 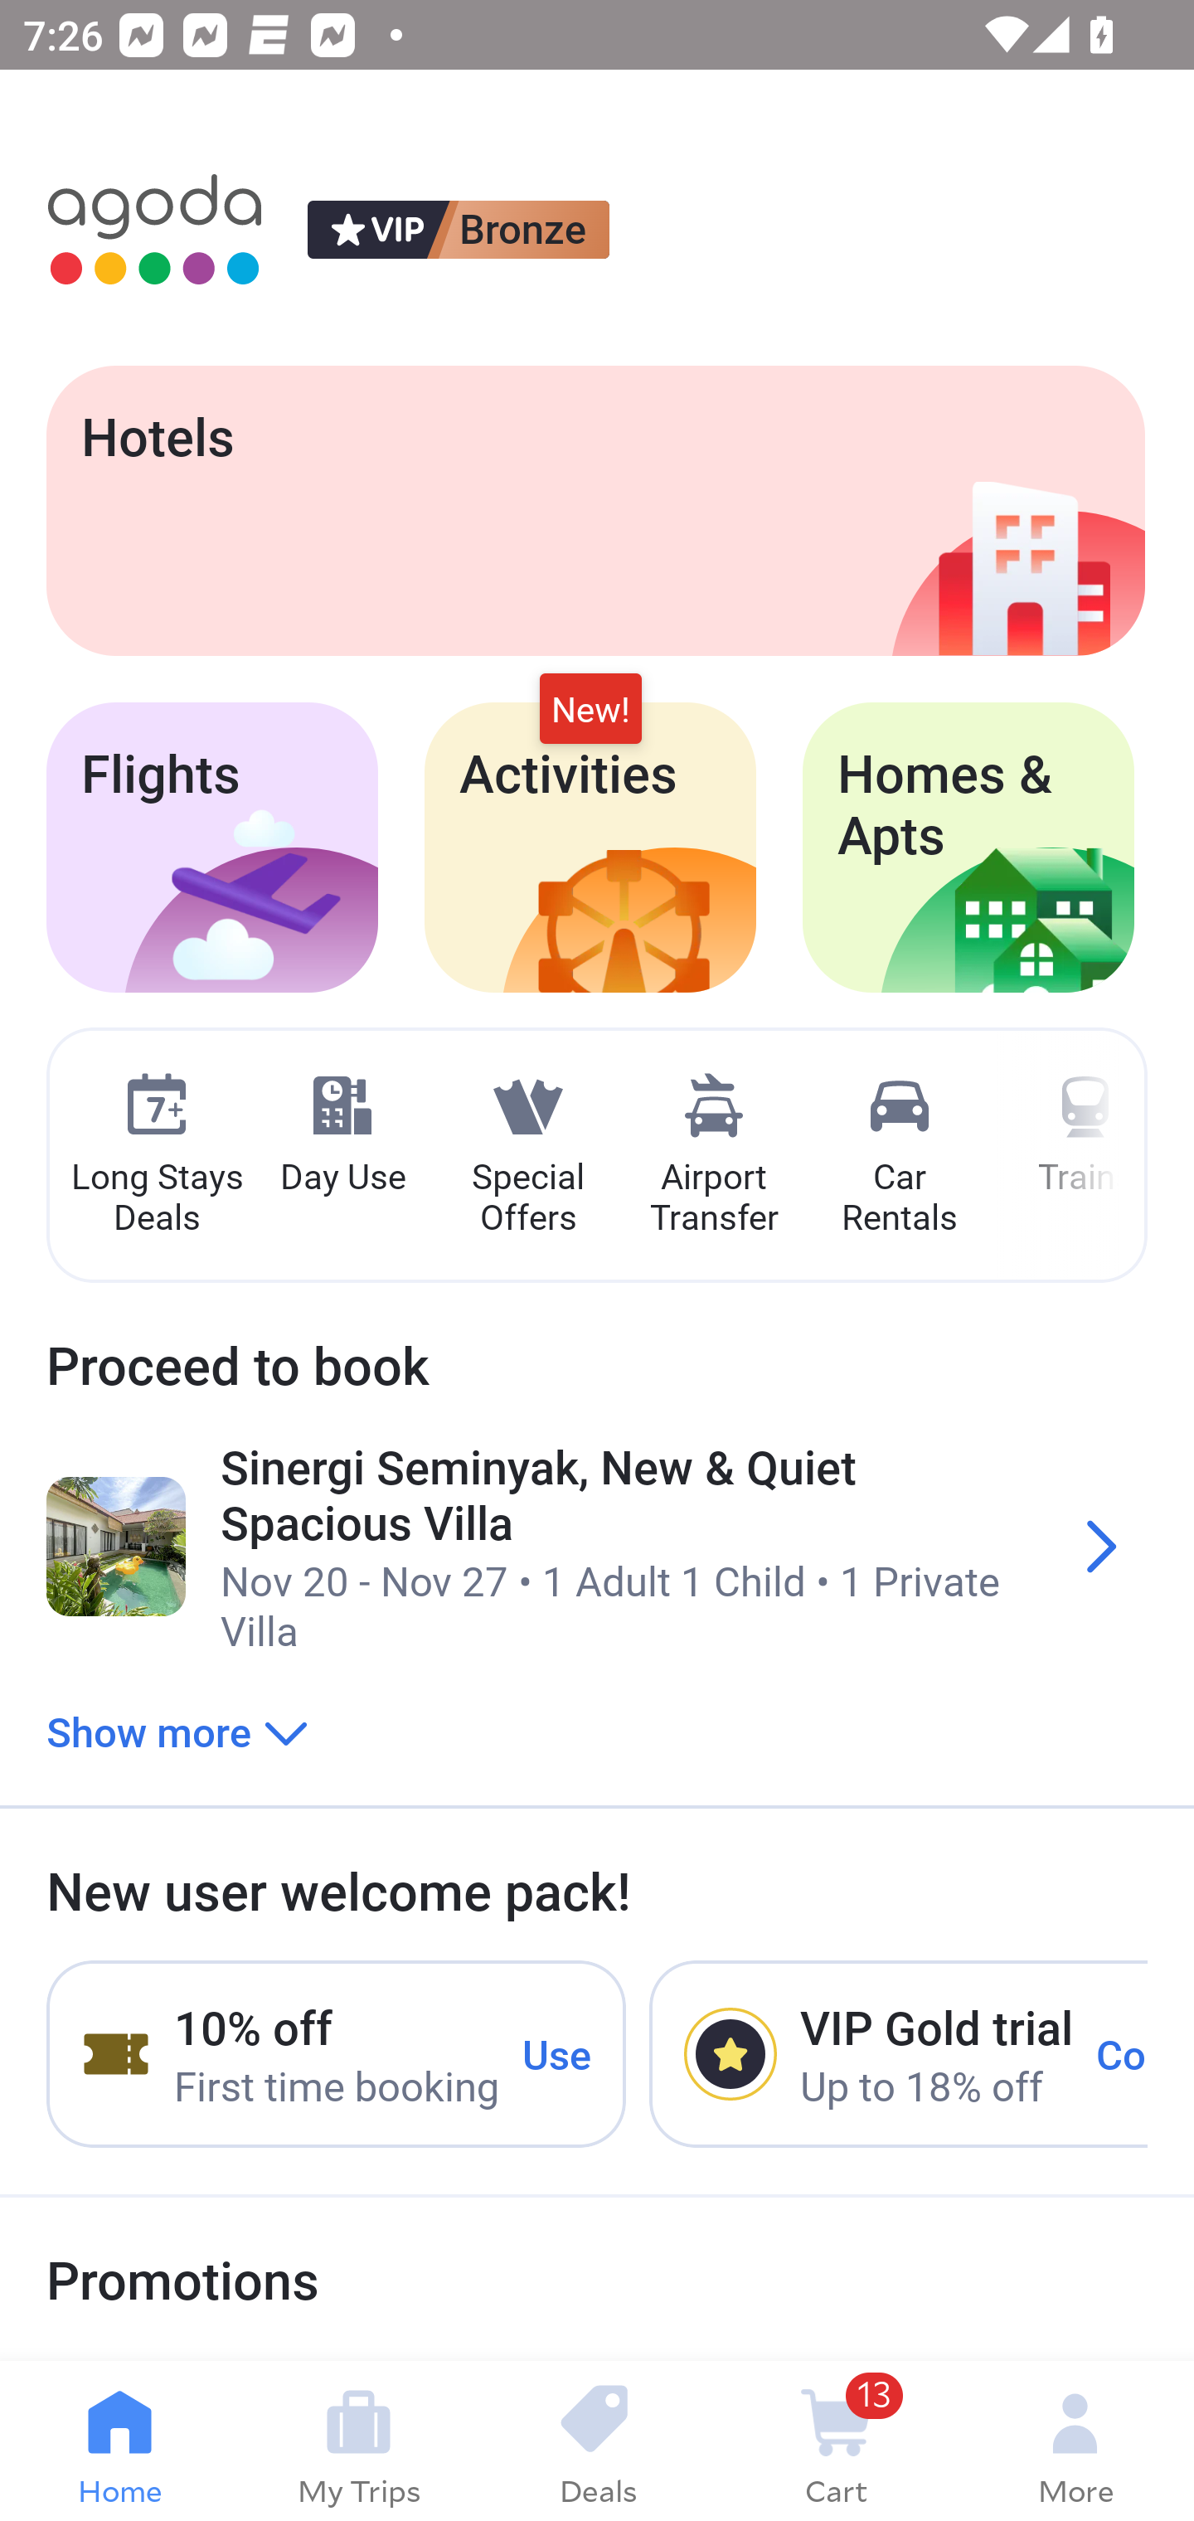 I want to click on Hotels, so click(x=595, y=510).